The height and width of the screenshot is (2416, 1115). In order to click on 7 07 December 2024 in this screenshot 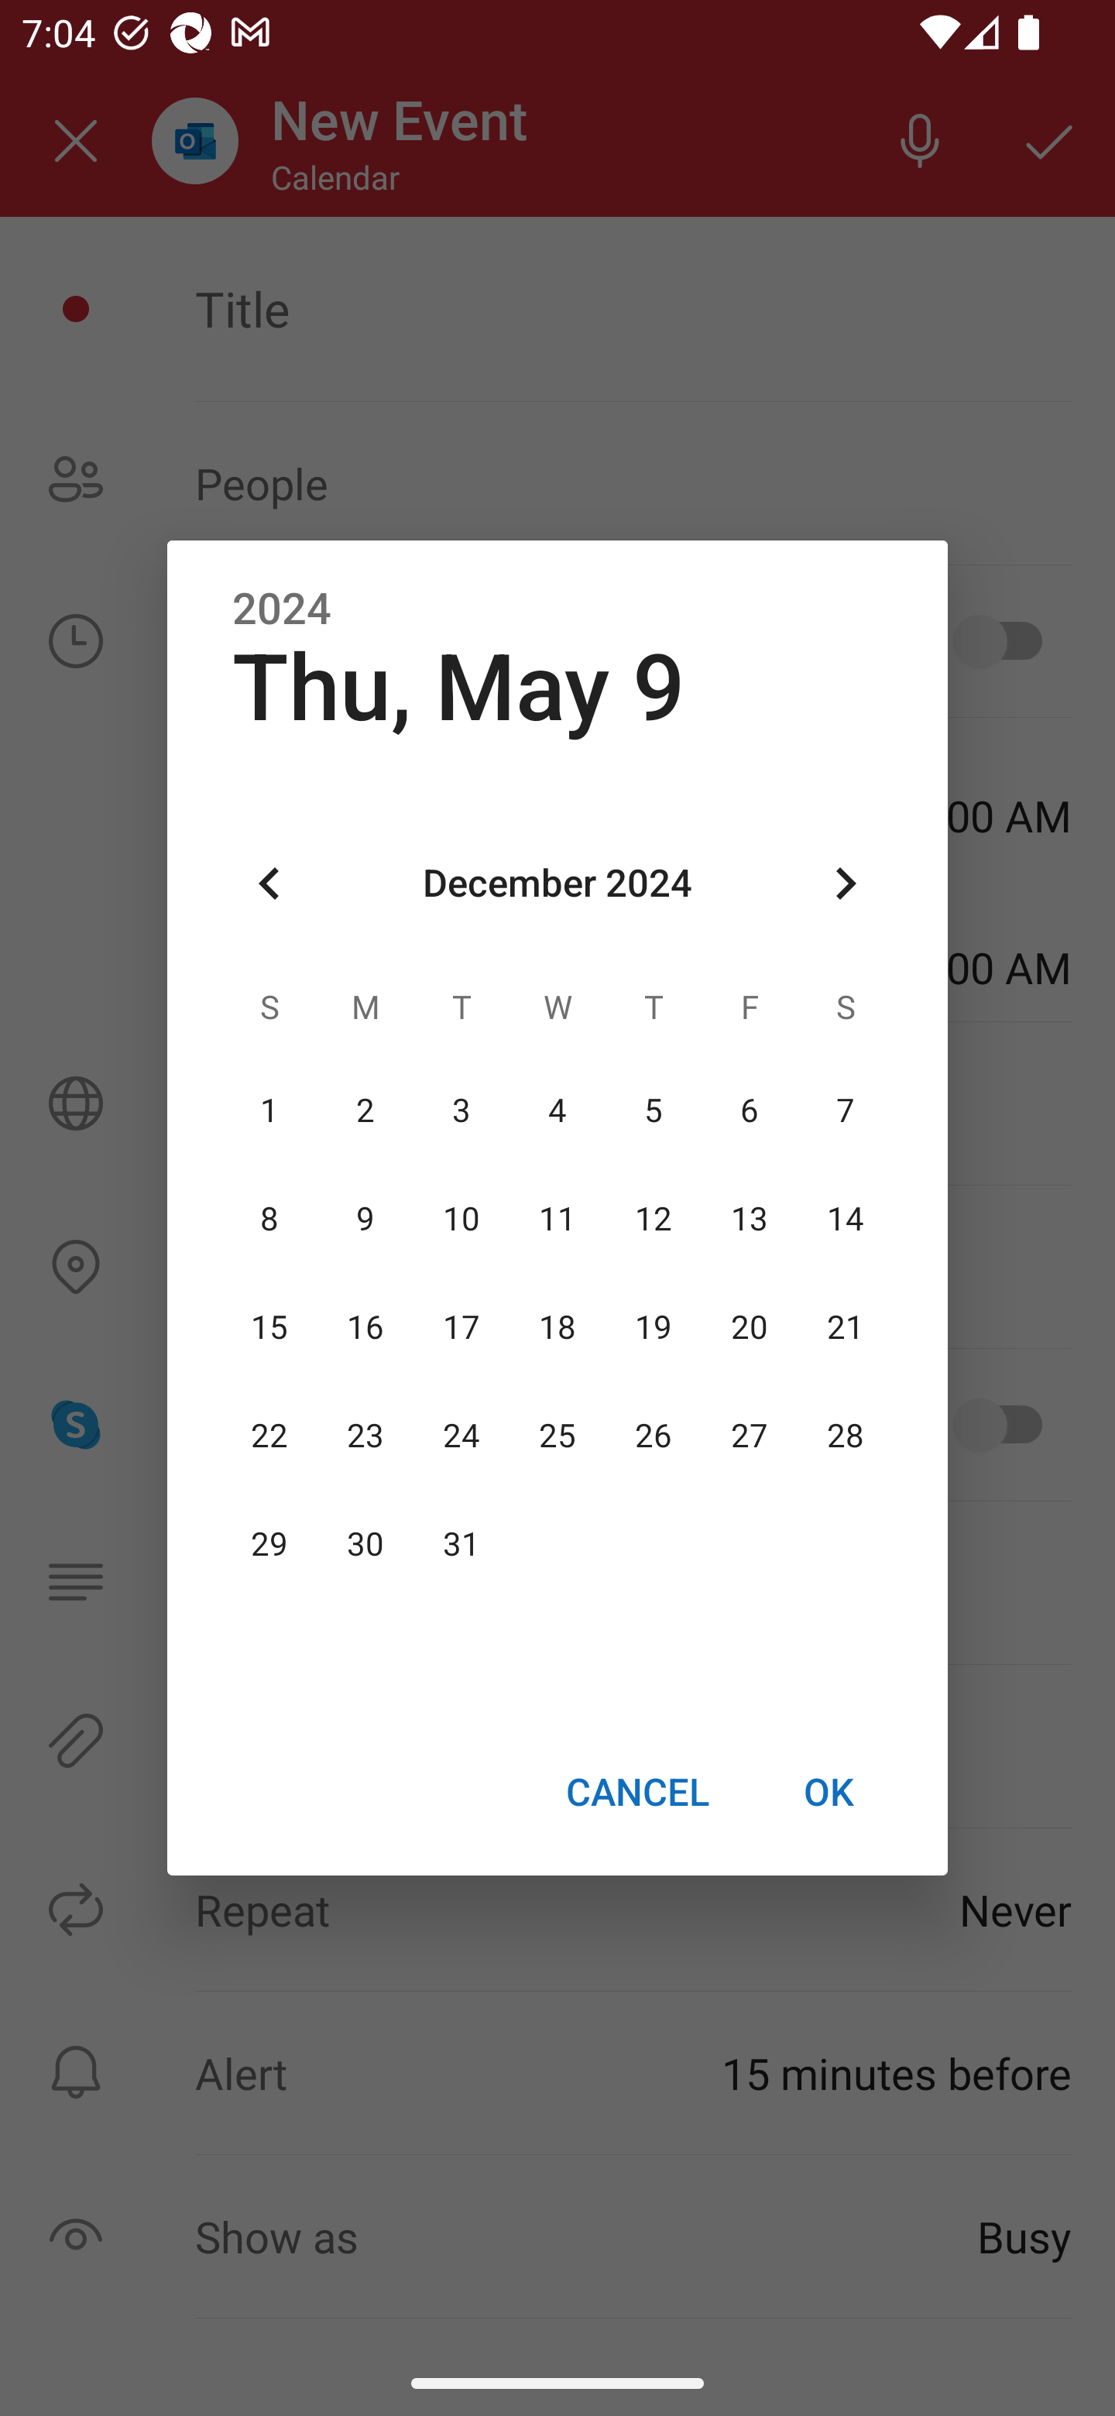, I will do `click(845, 1110)`.